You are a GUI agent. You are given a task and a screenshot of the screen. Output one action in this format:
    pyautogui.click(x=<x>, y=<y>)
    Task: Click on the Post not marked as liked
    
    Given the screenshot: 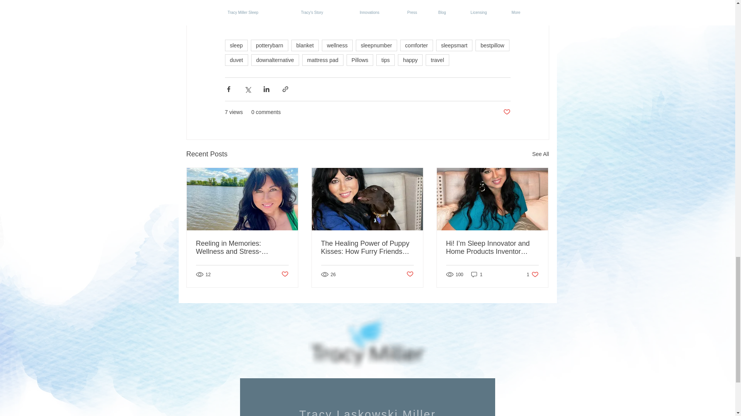 What is the action you would take?
    pyautogui.click(x=506, y=112)
    